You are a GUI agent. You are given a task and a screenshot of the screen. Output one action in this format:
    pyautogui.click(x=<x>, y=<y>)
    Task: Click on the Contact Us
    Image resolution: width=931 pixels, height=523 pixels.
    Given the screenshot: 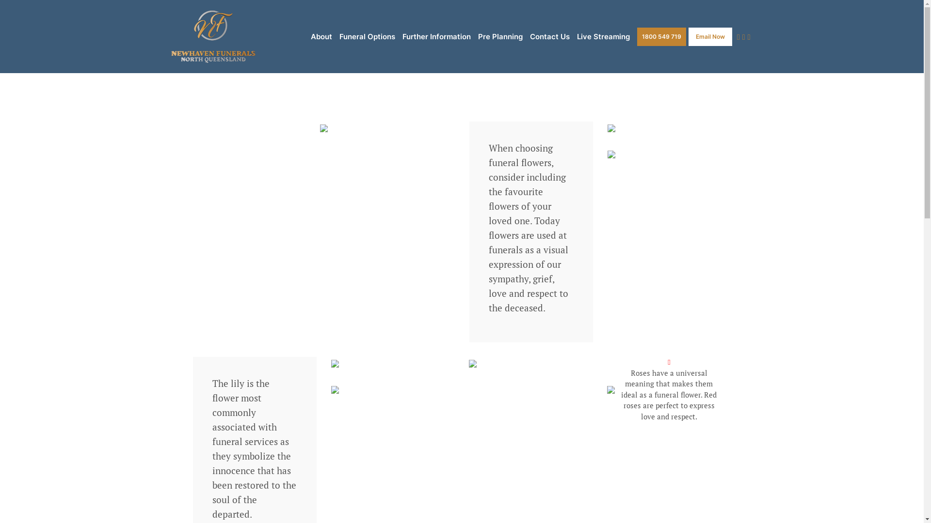 What is the action you would take?
    pyautogui.click(x=550, y=37)
    